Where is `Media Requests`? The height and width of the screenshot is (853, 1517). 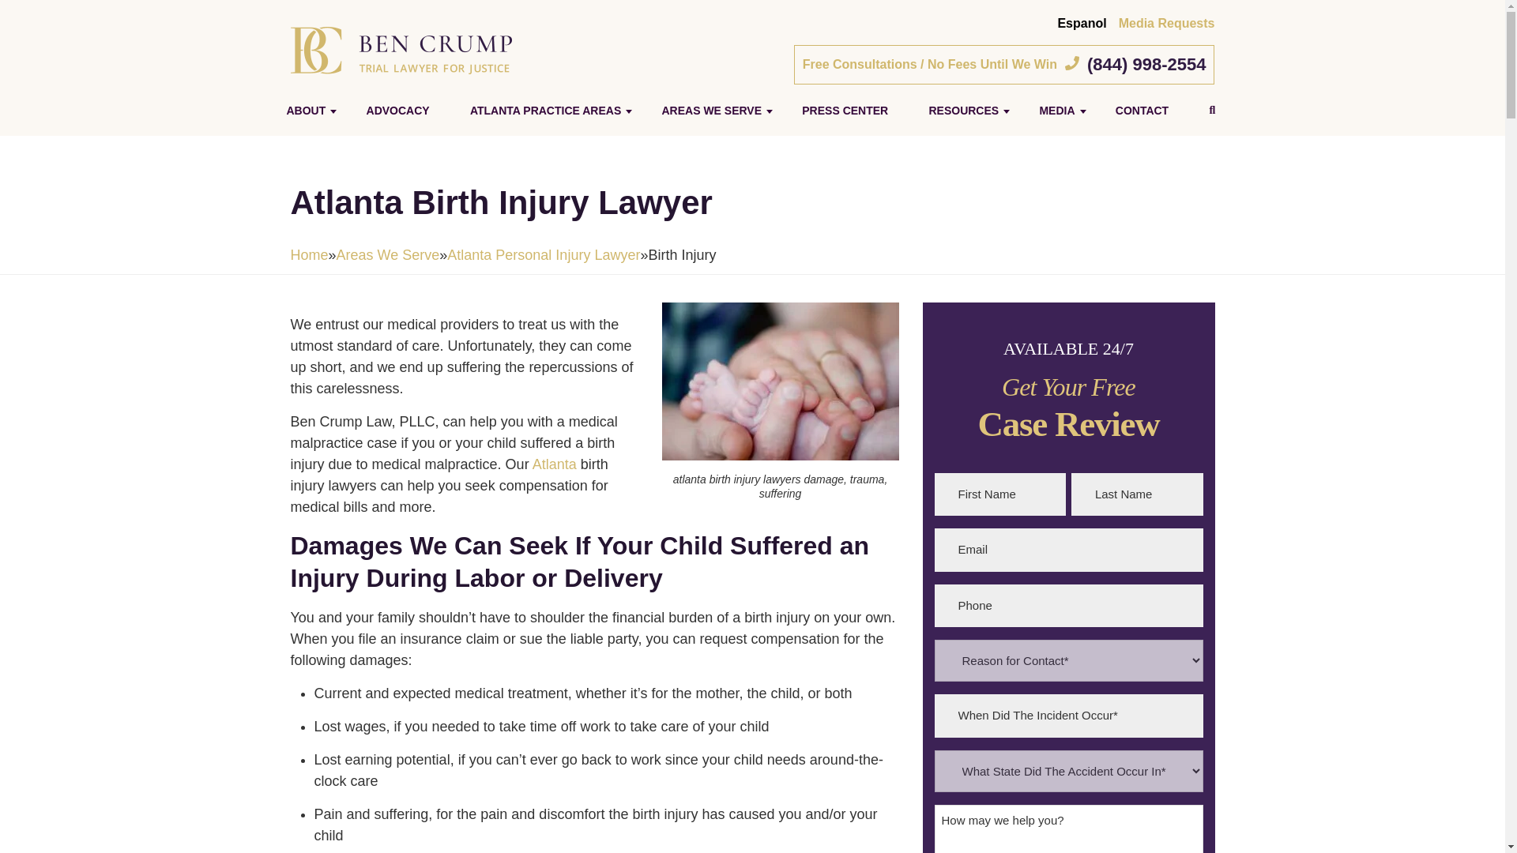
Media Requests is located at coordinates (1166, 22).